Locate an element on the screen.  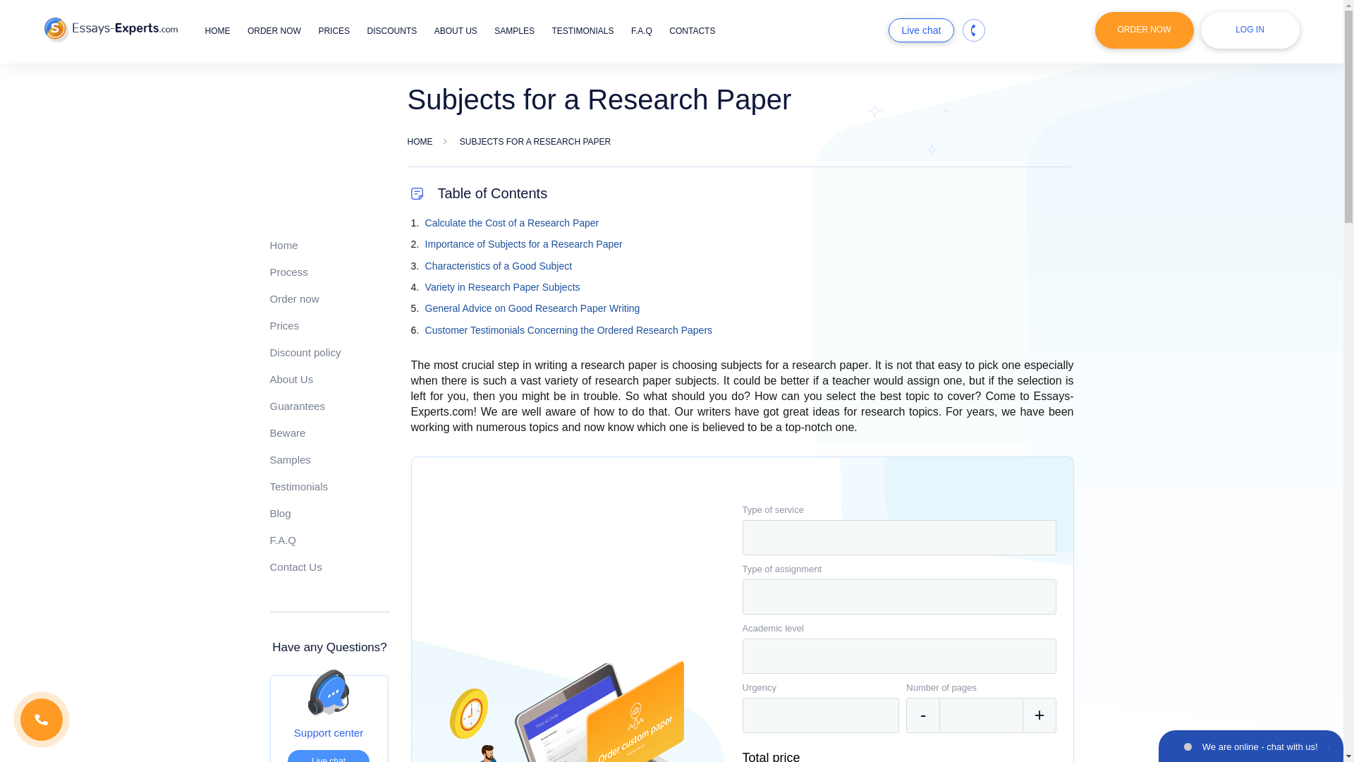
Prices is located at coordinates (284, 325).